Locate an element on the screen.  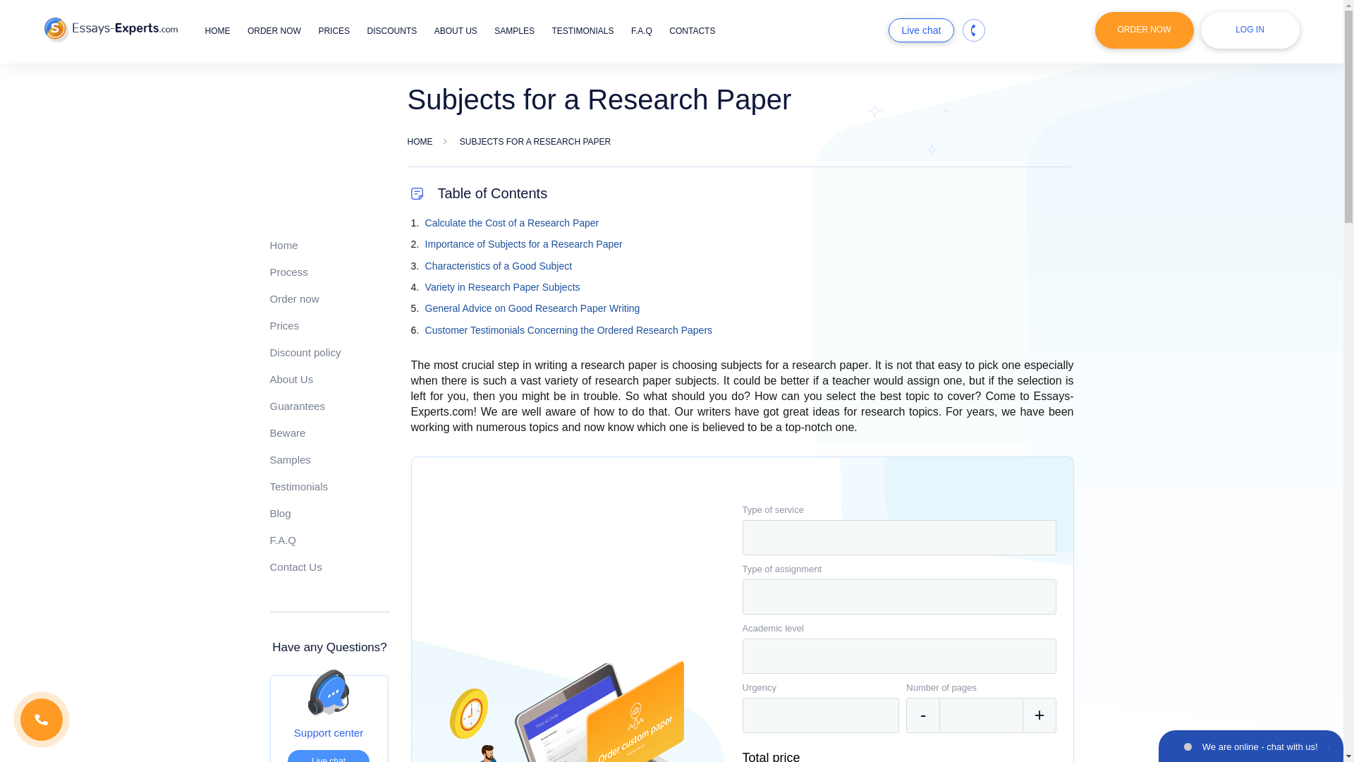
Prices is located at coordinates (284, 325).